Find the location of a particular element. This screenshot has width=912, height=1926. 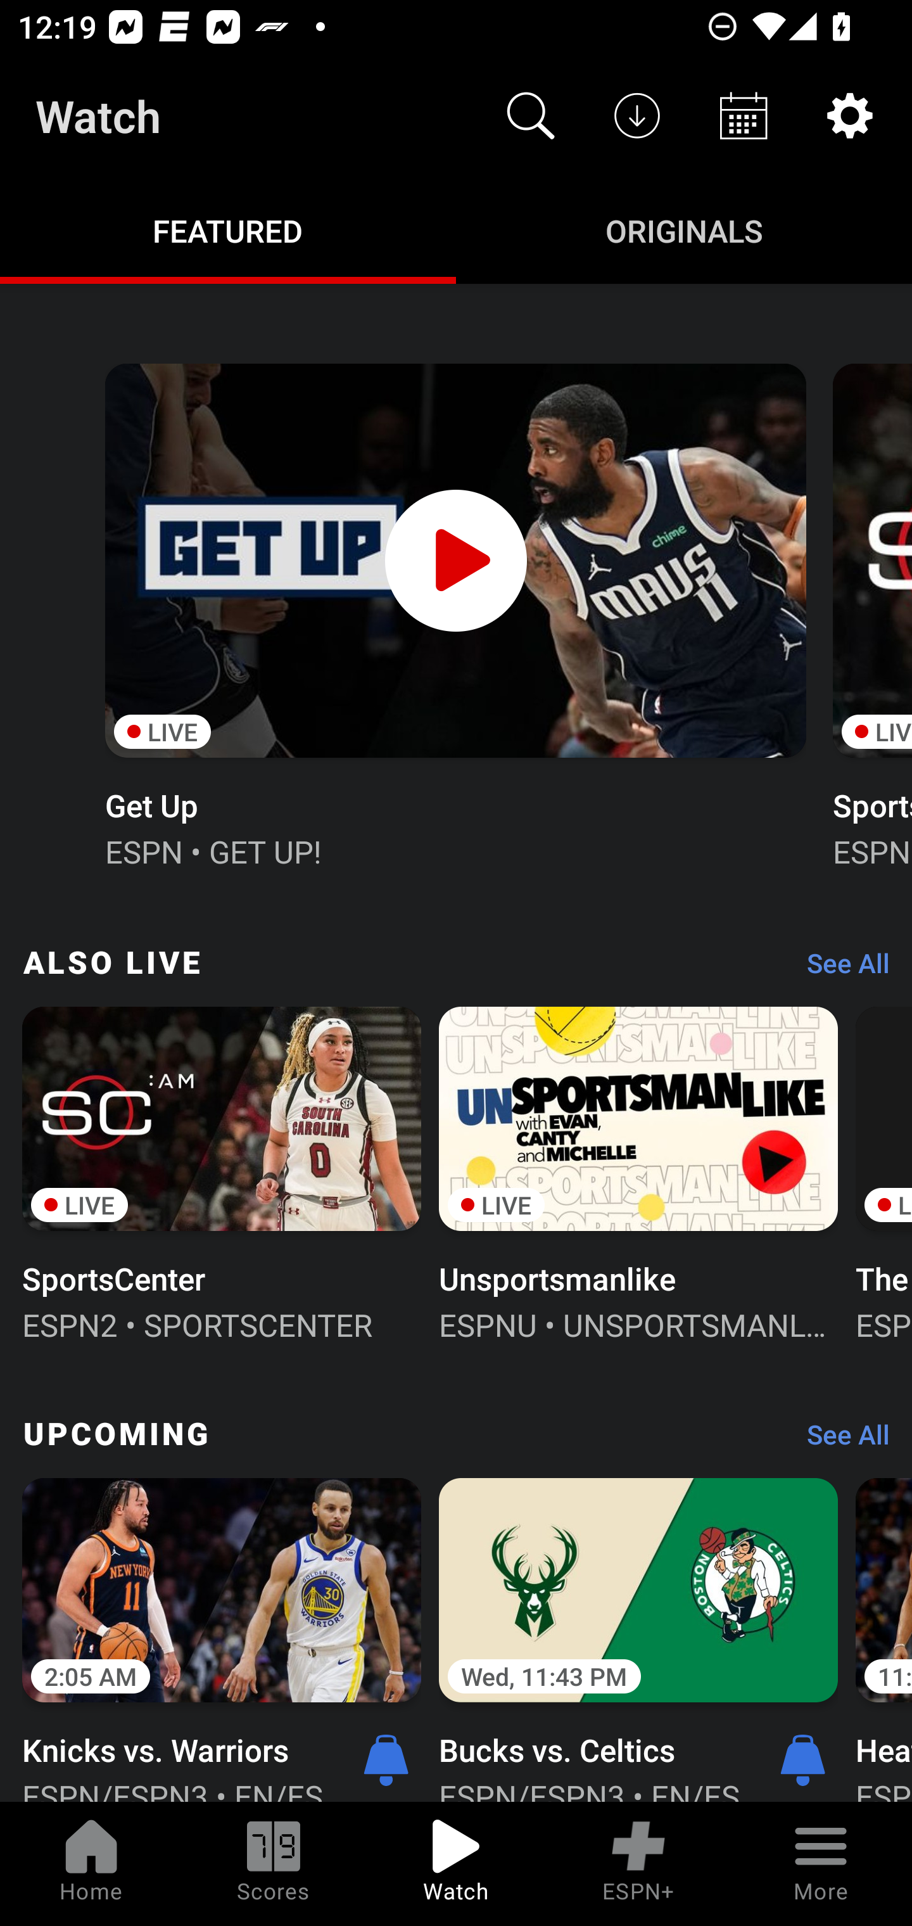

Schedule is located at coordinates (744, 115).